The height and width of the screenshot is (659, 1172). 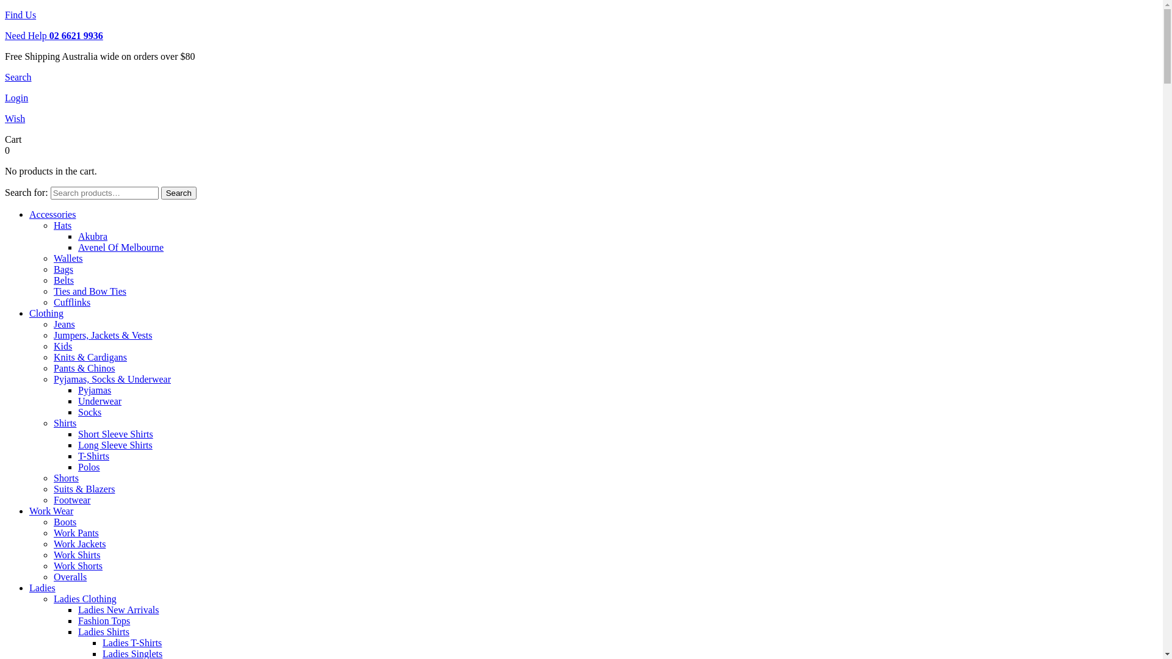 I want to click on Boots, so click(x=65, y=522).